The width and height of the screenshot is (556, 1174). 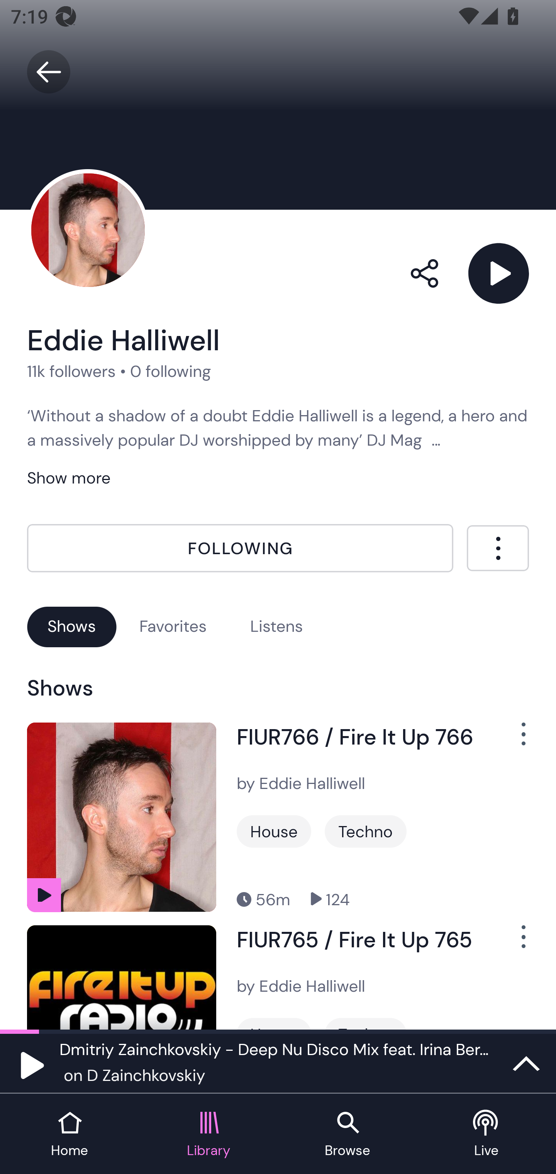 What do you see at coordinates (69, 1135) in the screenshot?
I see `Home tab Home` at bounding box center [69, 1135].